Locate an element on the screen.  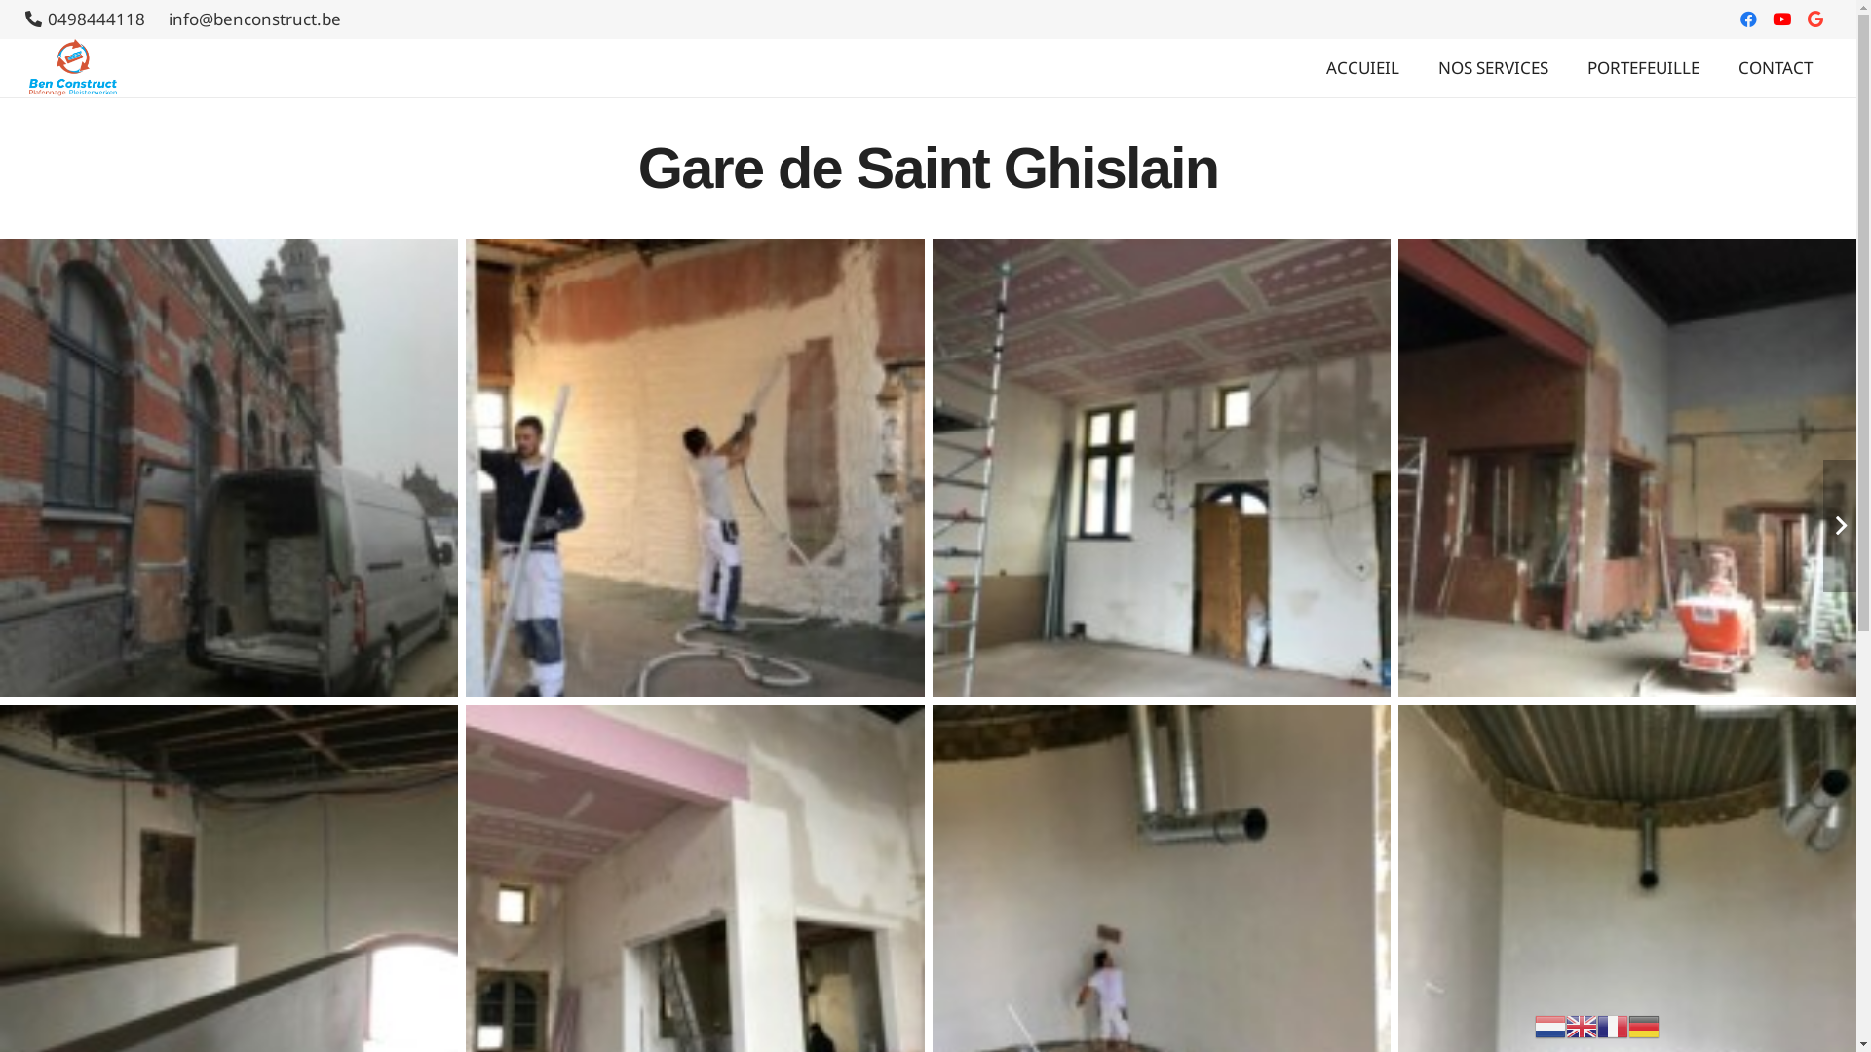
German is located at coordinates (1644, 1025).